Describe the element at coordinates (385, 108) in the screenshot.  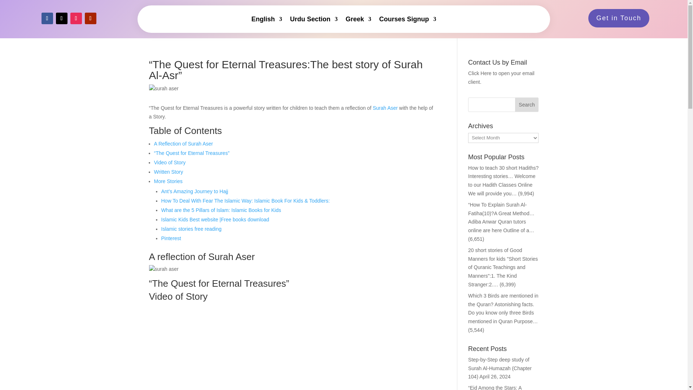
I see `Surah Aser` at that location.